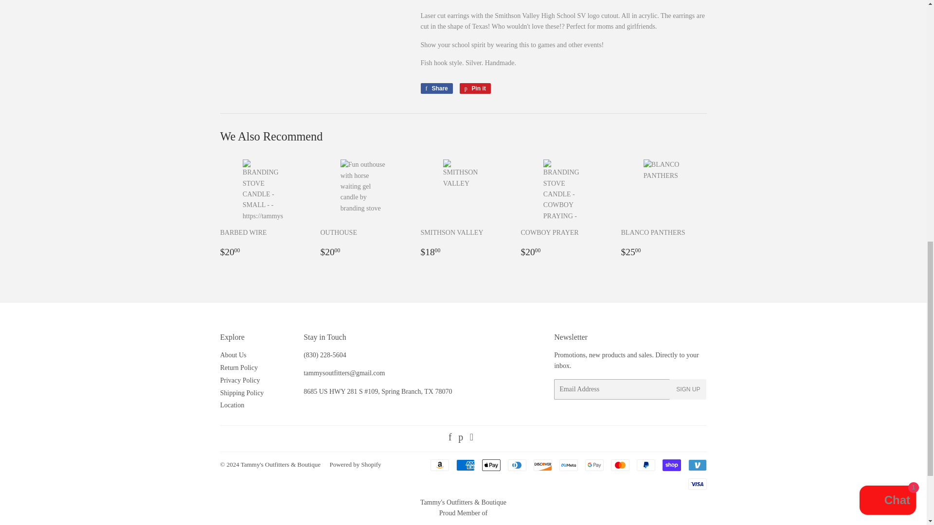 Image resolution: width=934 pixels, height=525 pixels. What do you see at coordinates (593, 465) in the screenshot?
I see `Google Pay` at bounding box center [593, 465].